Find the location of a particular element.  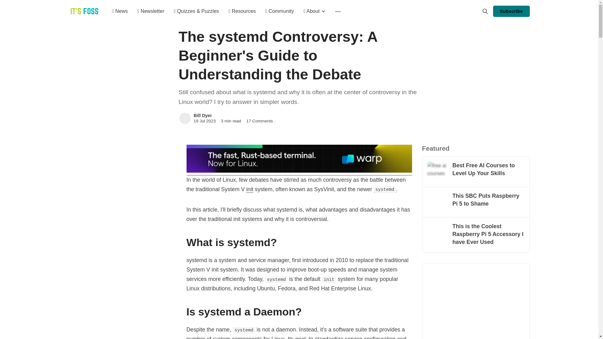

systemd is located at coordinates (385, 189).